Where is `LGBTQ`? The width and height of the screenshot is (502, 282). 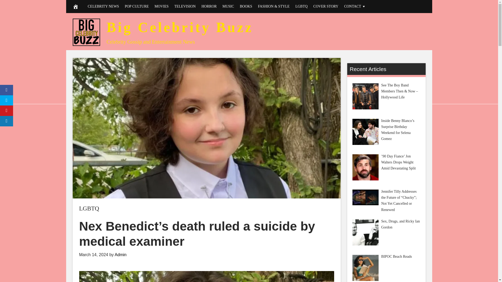 LGBTQ is located at coordinates (302, 6).